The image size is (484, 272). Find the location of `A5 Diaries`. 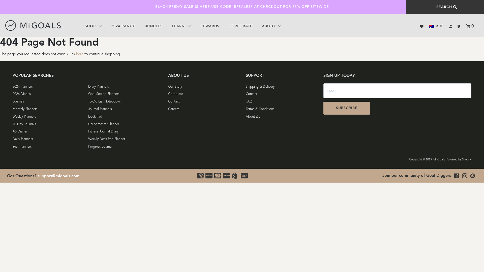

A5 Diaries is located at coordinates (49, 132).